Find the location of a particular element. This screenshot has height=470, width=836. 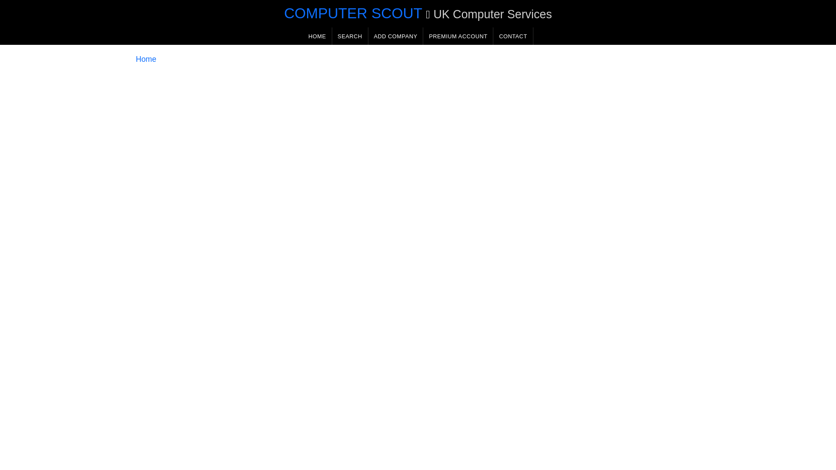

CONTACT is located at coordinates (513, 36).